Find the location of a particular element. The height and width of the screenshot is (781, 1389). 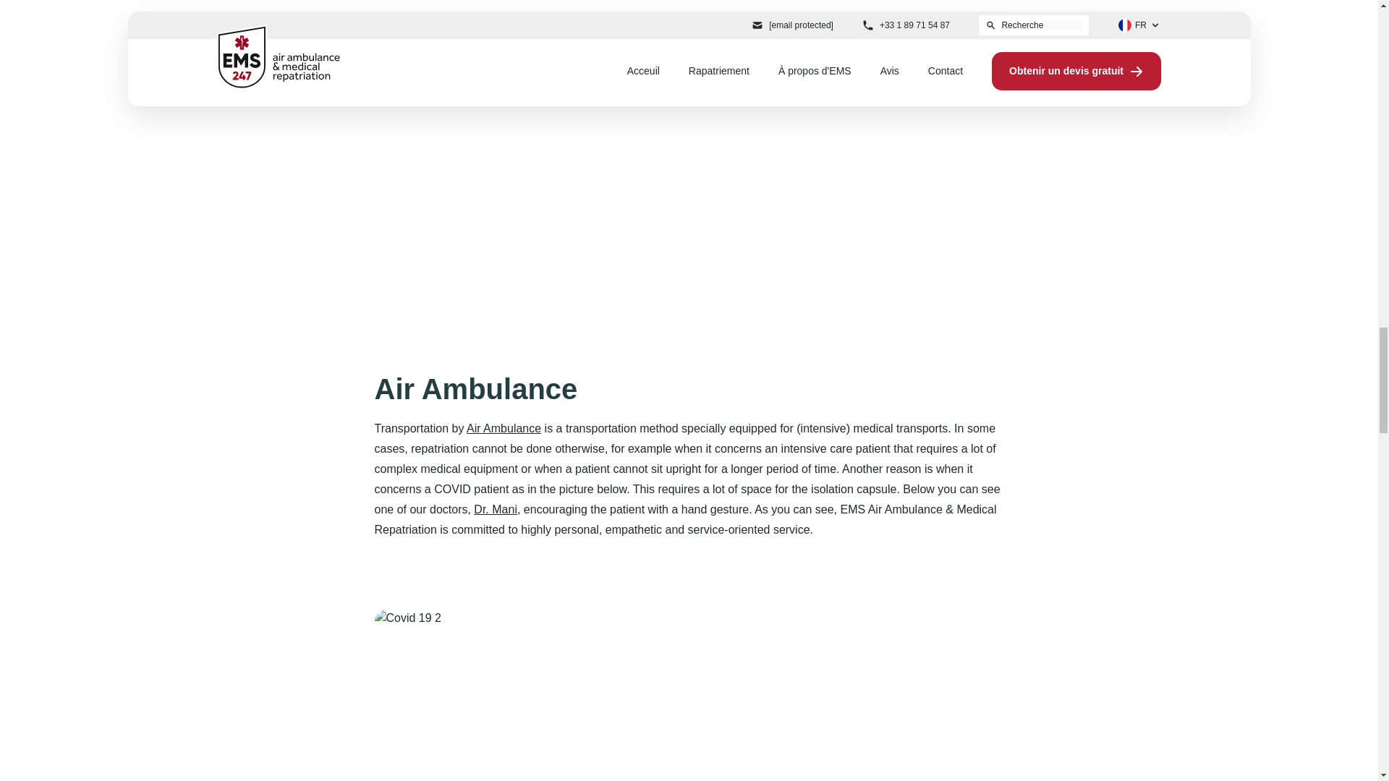

Air Ambulance is located at coordinates (504, 428).